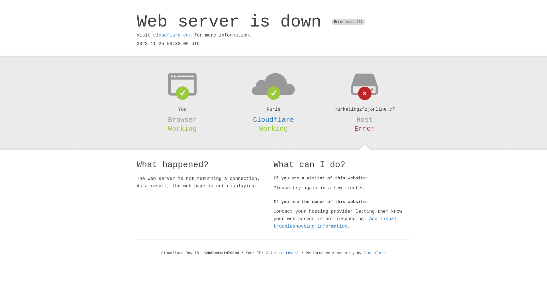 The height and width of the screenshot is (308, 547). Describe the element at coordinates (375, 253) in the screenshot. I see `Cloudflare` at that location.